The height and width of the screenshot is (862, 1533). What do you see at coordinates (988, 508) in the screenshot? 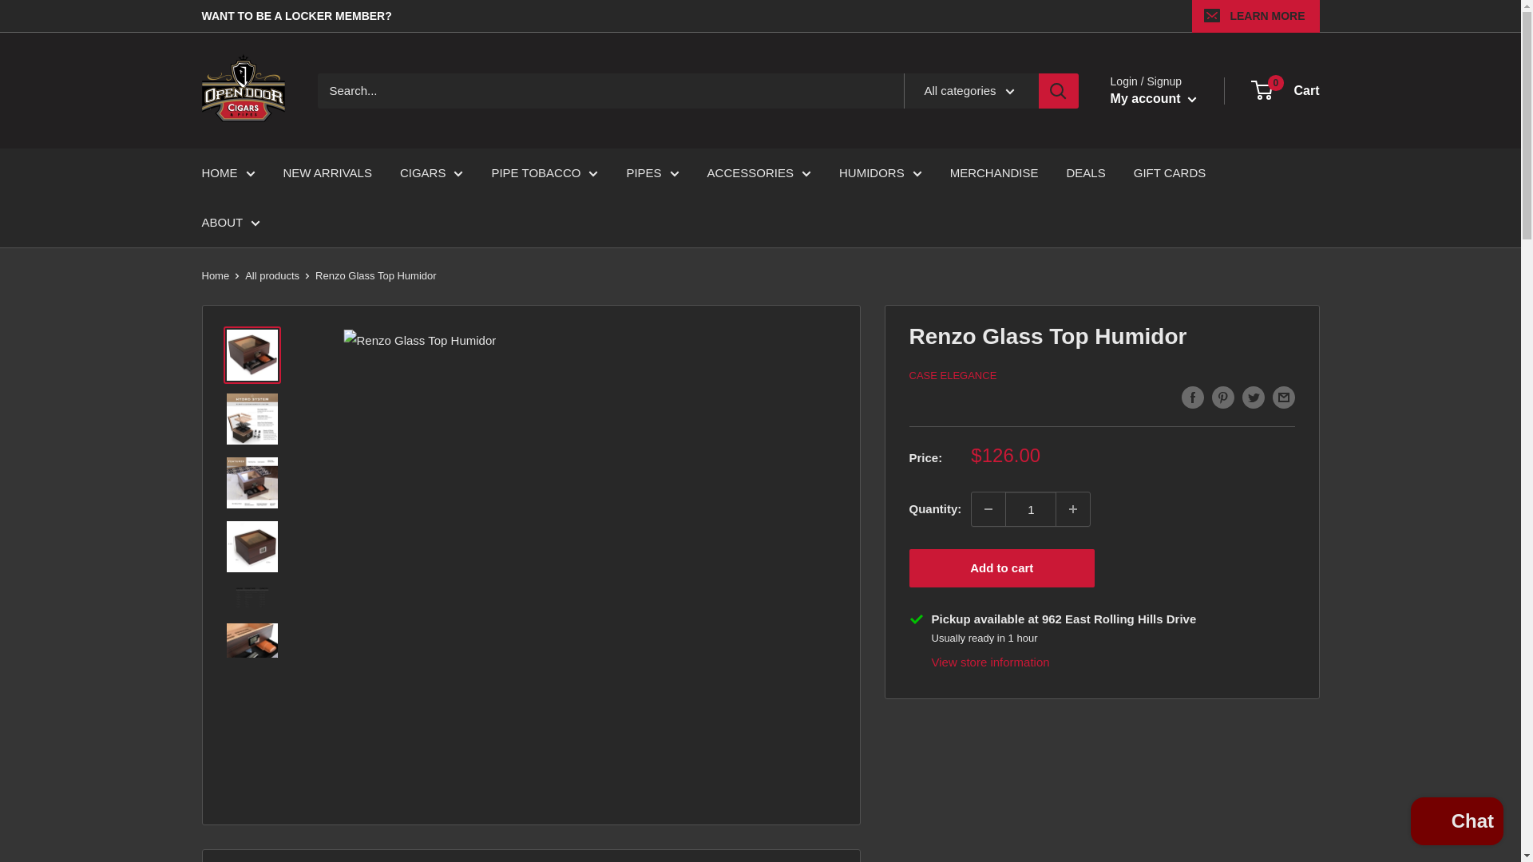
I see `Decrease quantity by 1` at bounding box center [988, 508].